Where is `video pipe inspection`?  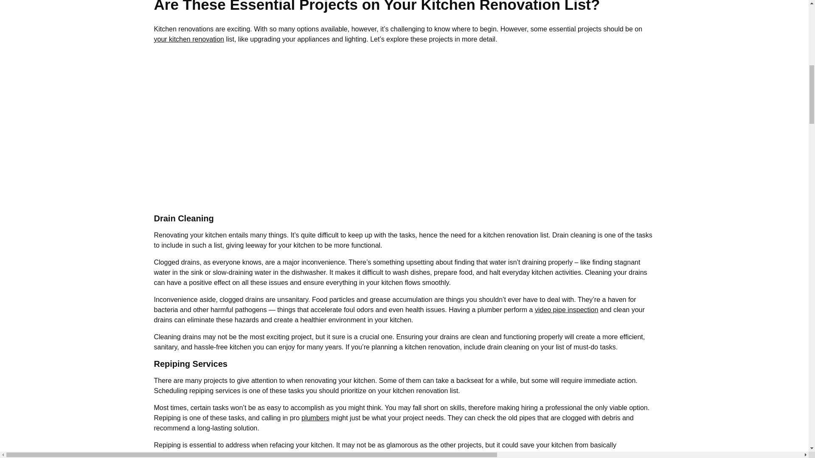 video pipe inspection is located at coordinates (566, 310).